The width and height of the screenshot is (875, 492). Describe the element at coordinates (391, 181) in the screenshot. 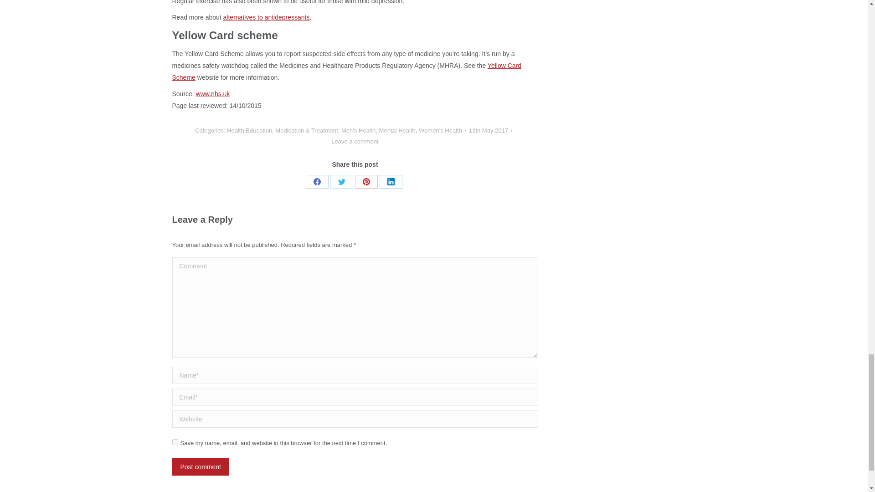

I see `LinkedIn` at that location.